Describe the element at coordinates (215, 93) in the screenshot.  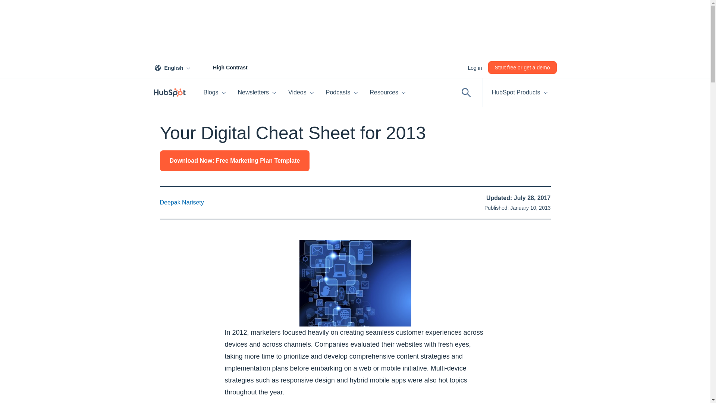
I see `Blogs` at that location.